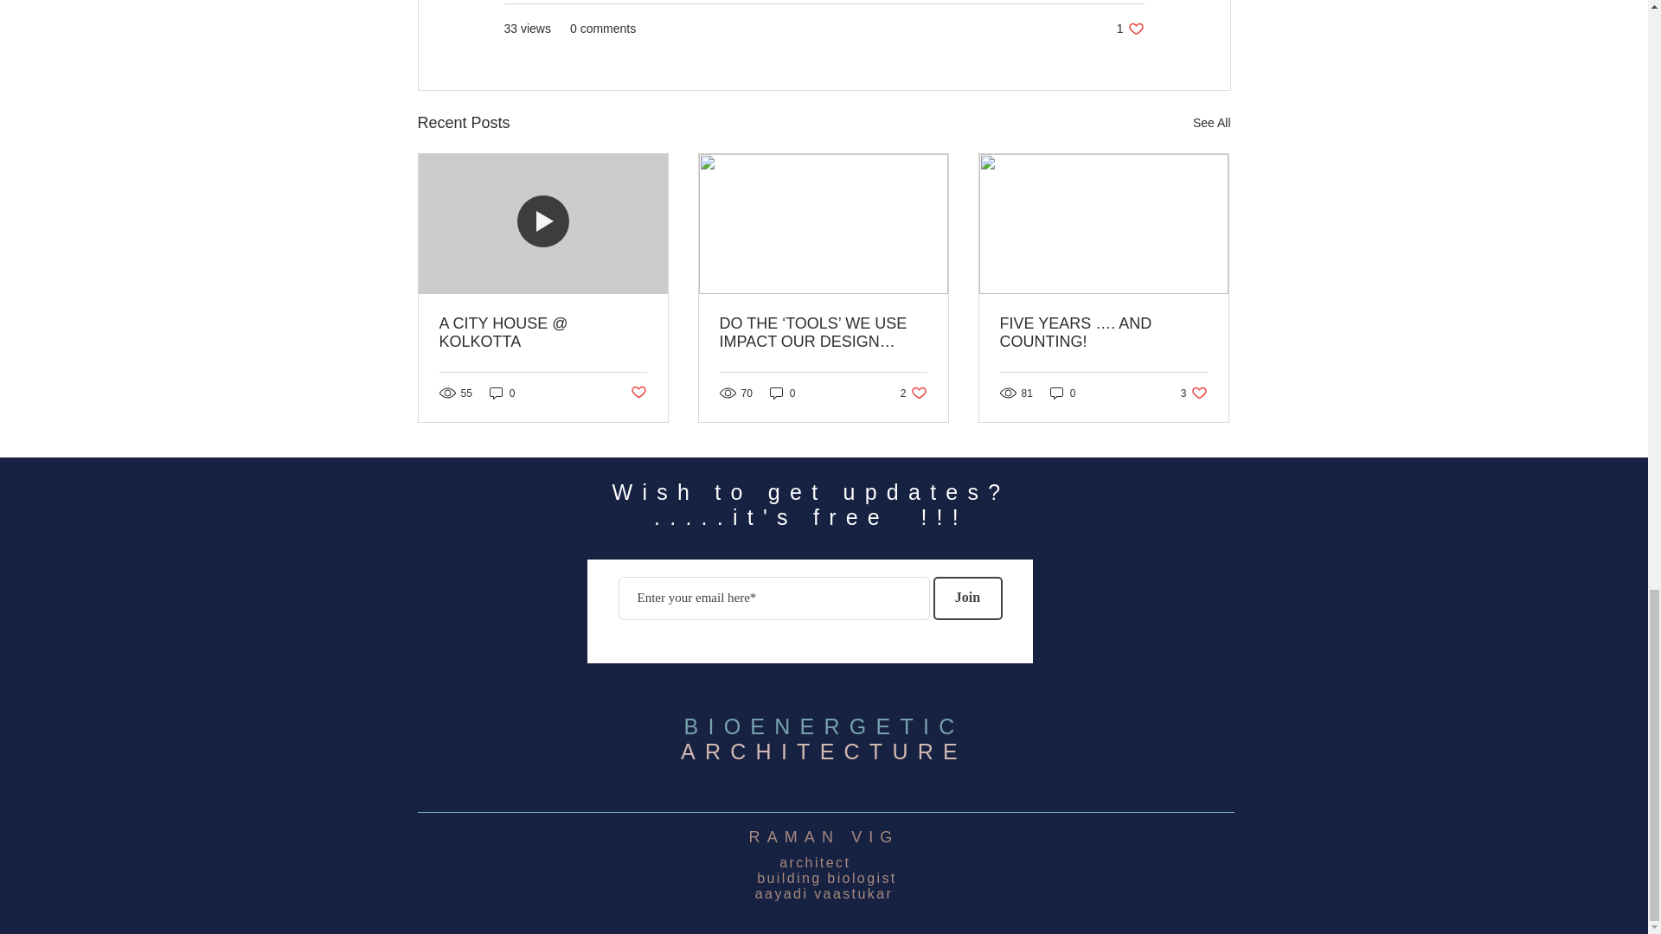 The width and height of the screenshot is (1661, 934). I want to click on ARCHITECTURE, so click(1211, 123).